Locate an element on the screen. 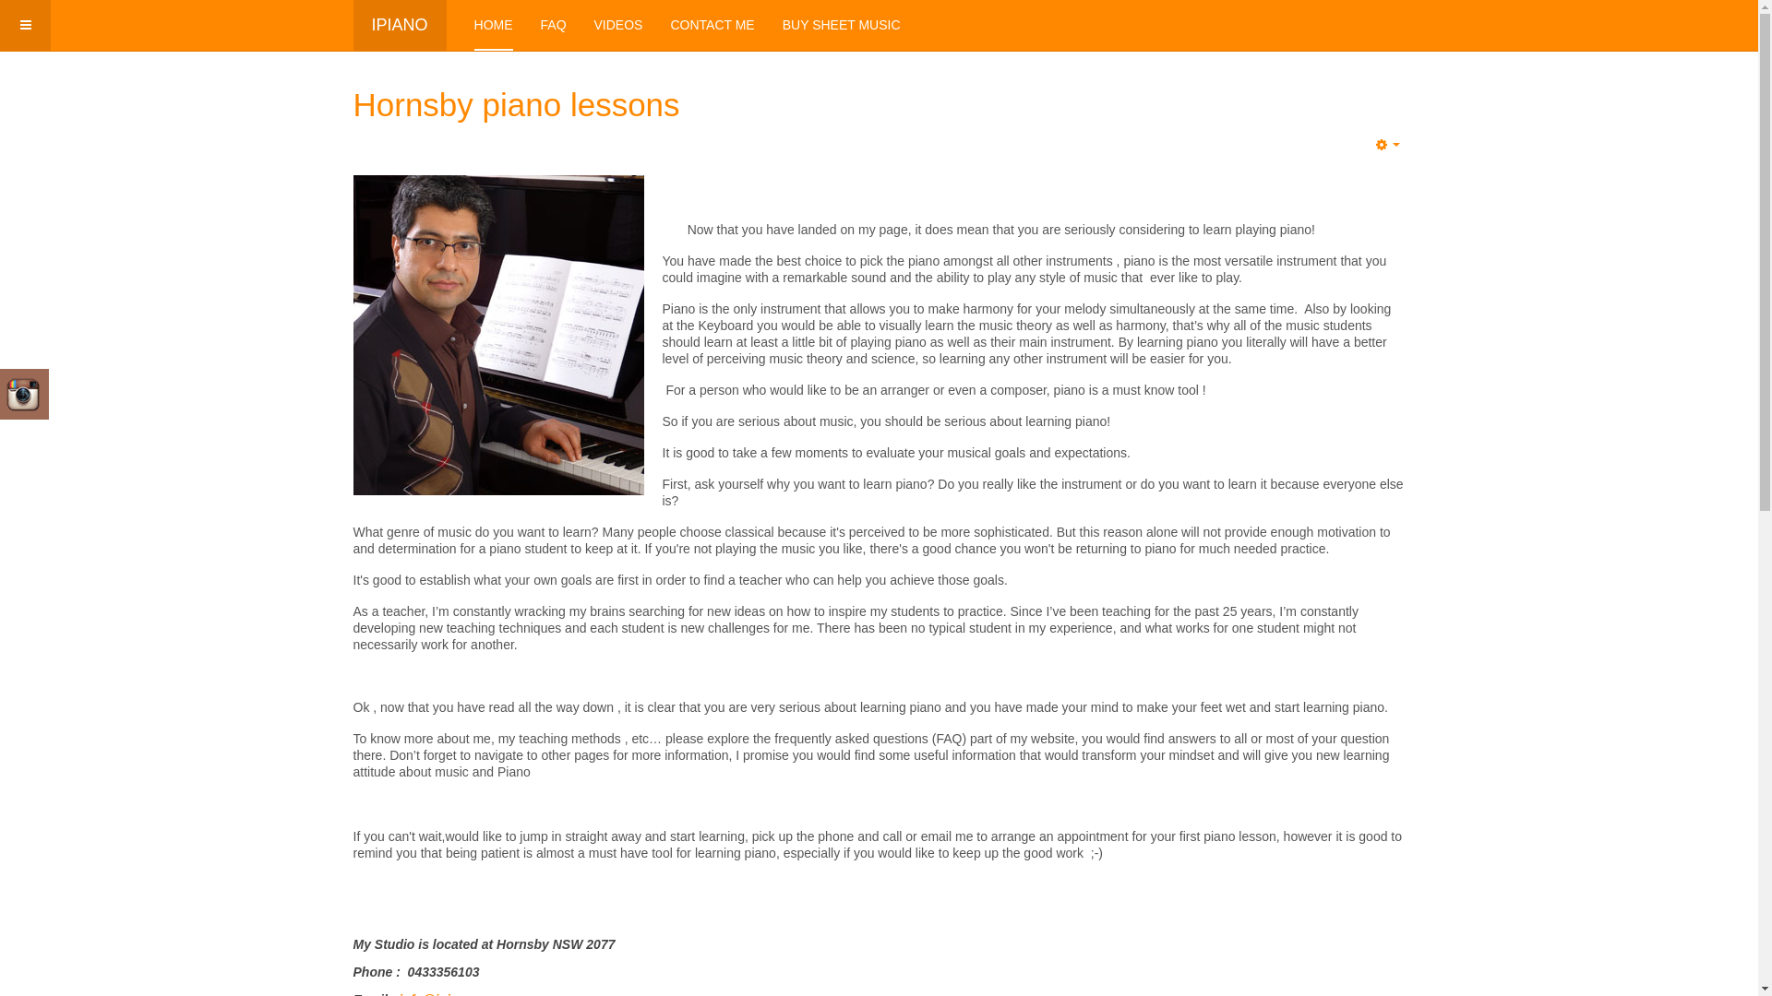  CONTACT ME is located at coordinates (712, 26).